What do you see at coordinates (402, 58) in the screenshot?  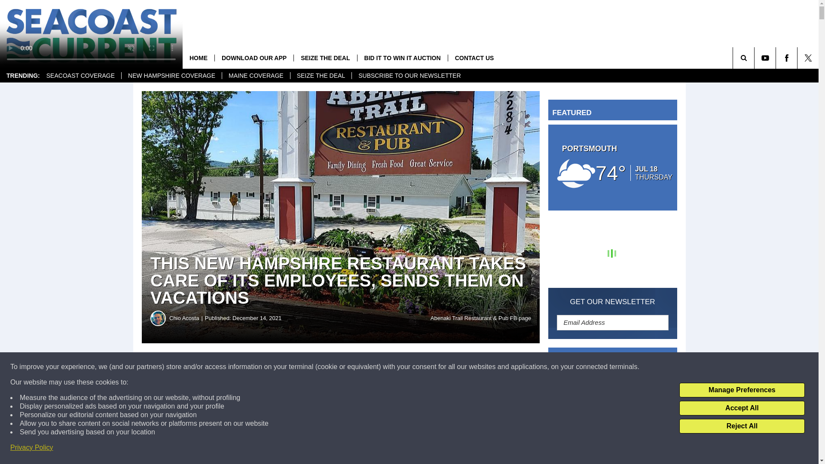 I see `BID IT TO WIN IT AUCTION` at bounding box center [402, 58].